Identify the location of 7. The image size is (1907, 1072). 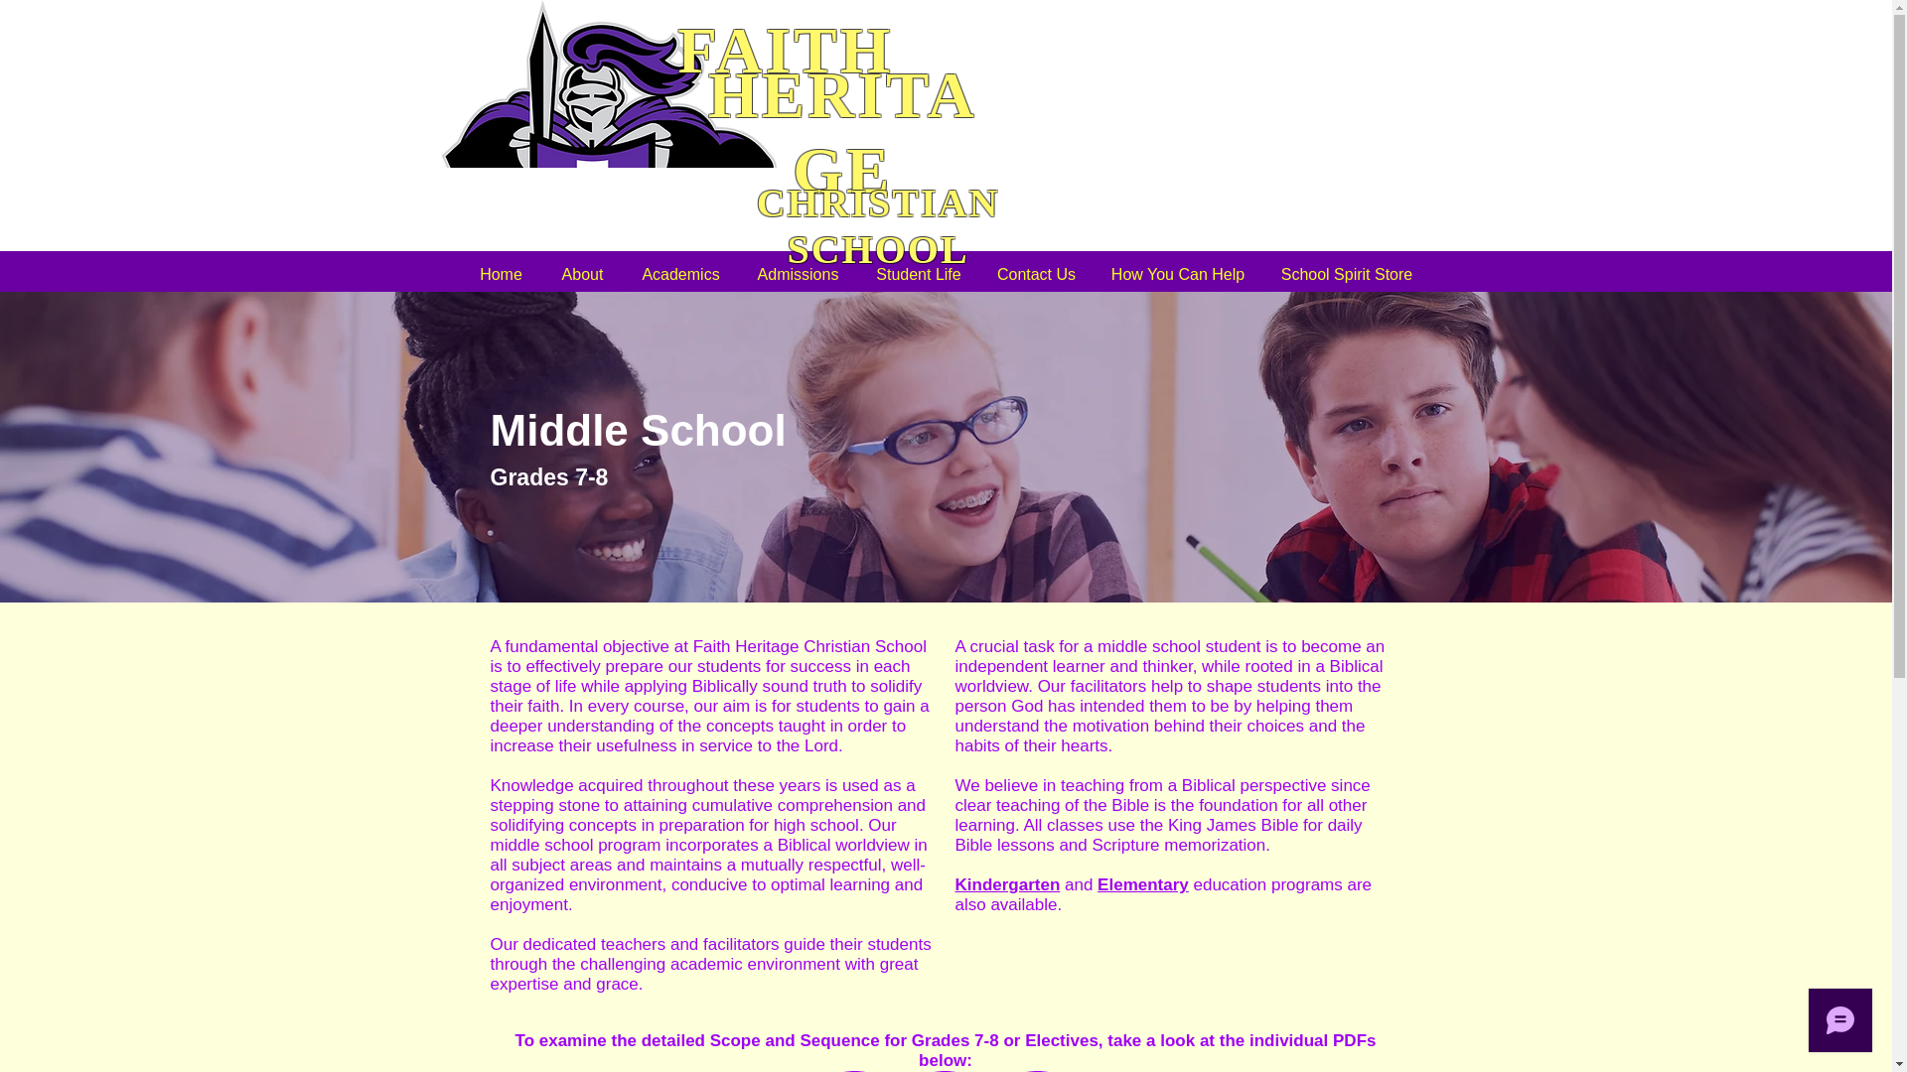
(852, 1071).